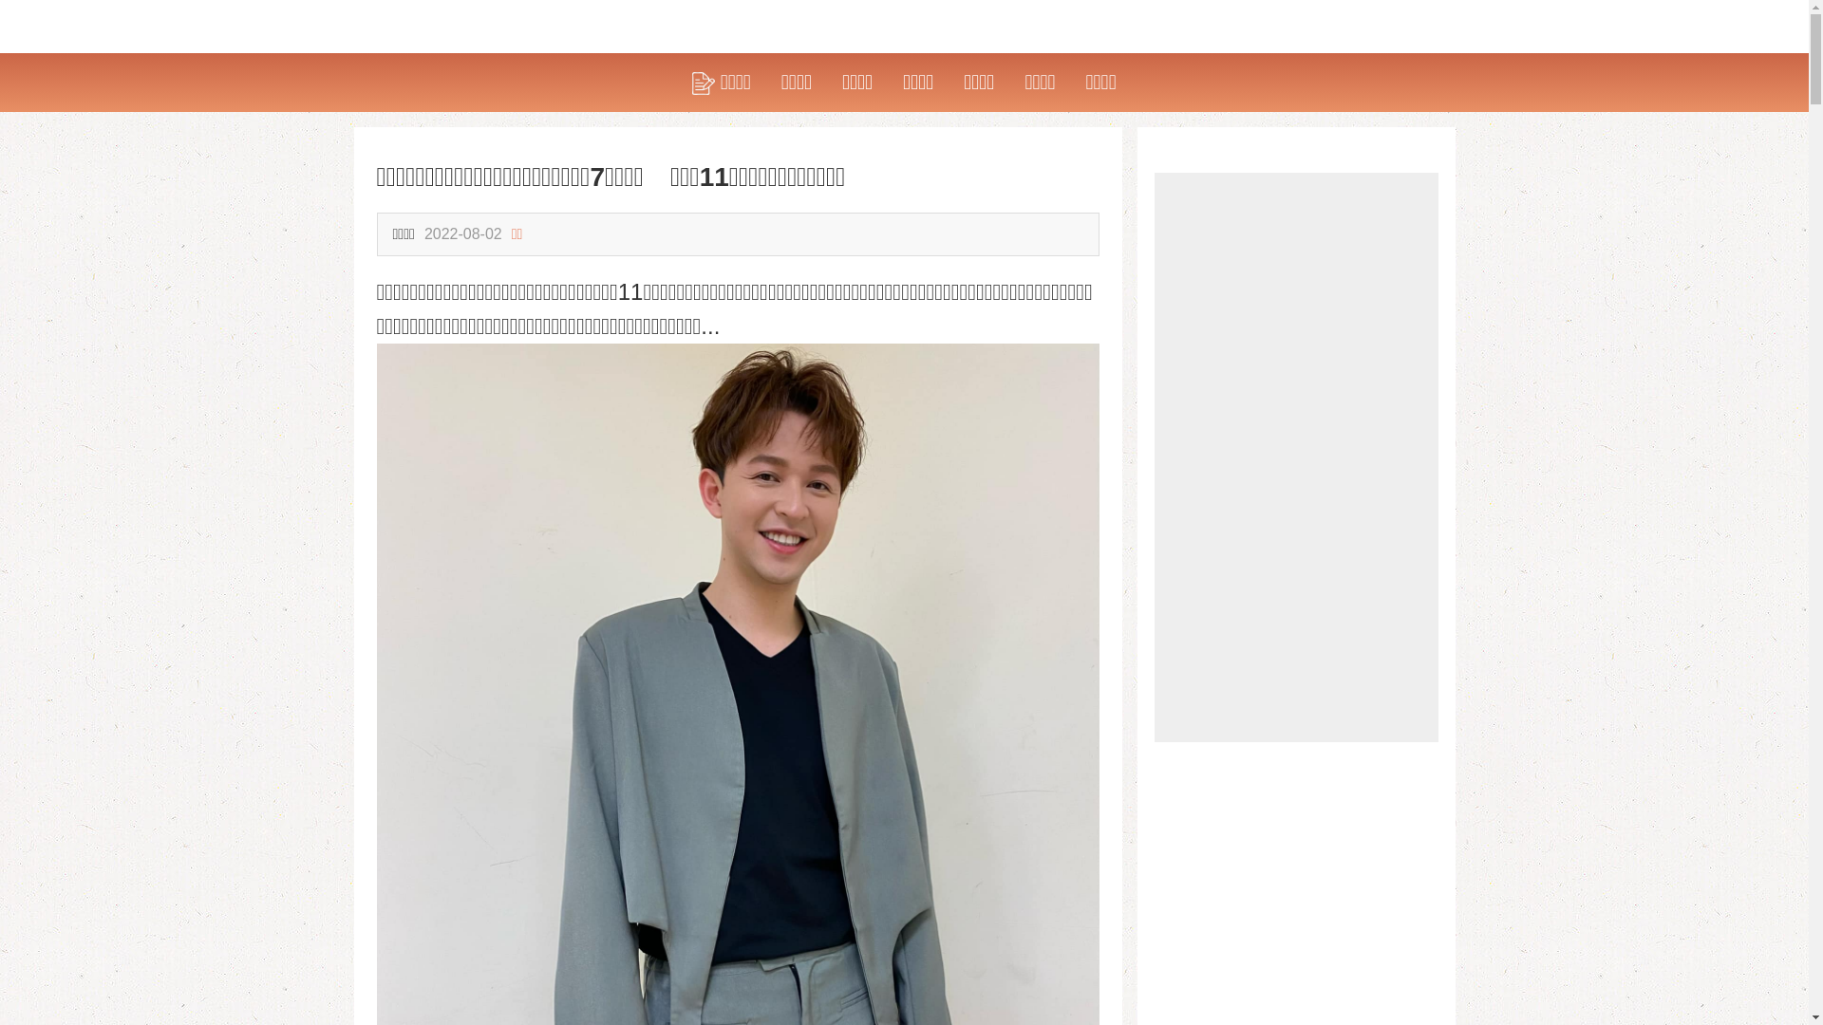 Image resolution: width=1823 pixels, height=1025 pixels. Describe the element at coordinates (1297, 457) in the screenshot. I see `Advertisement` at that location.